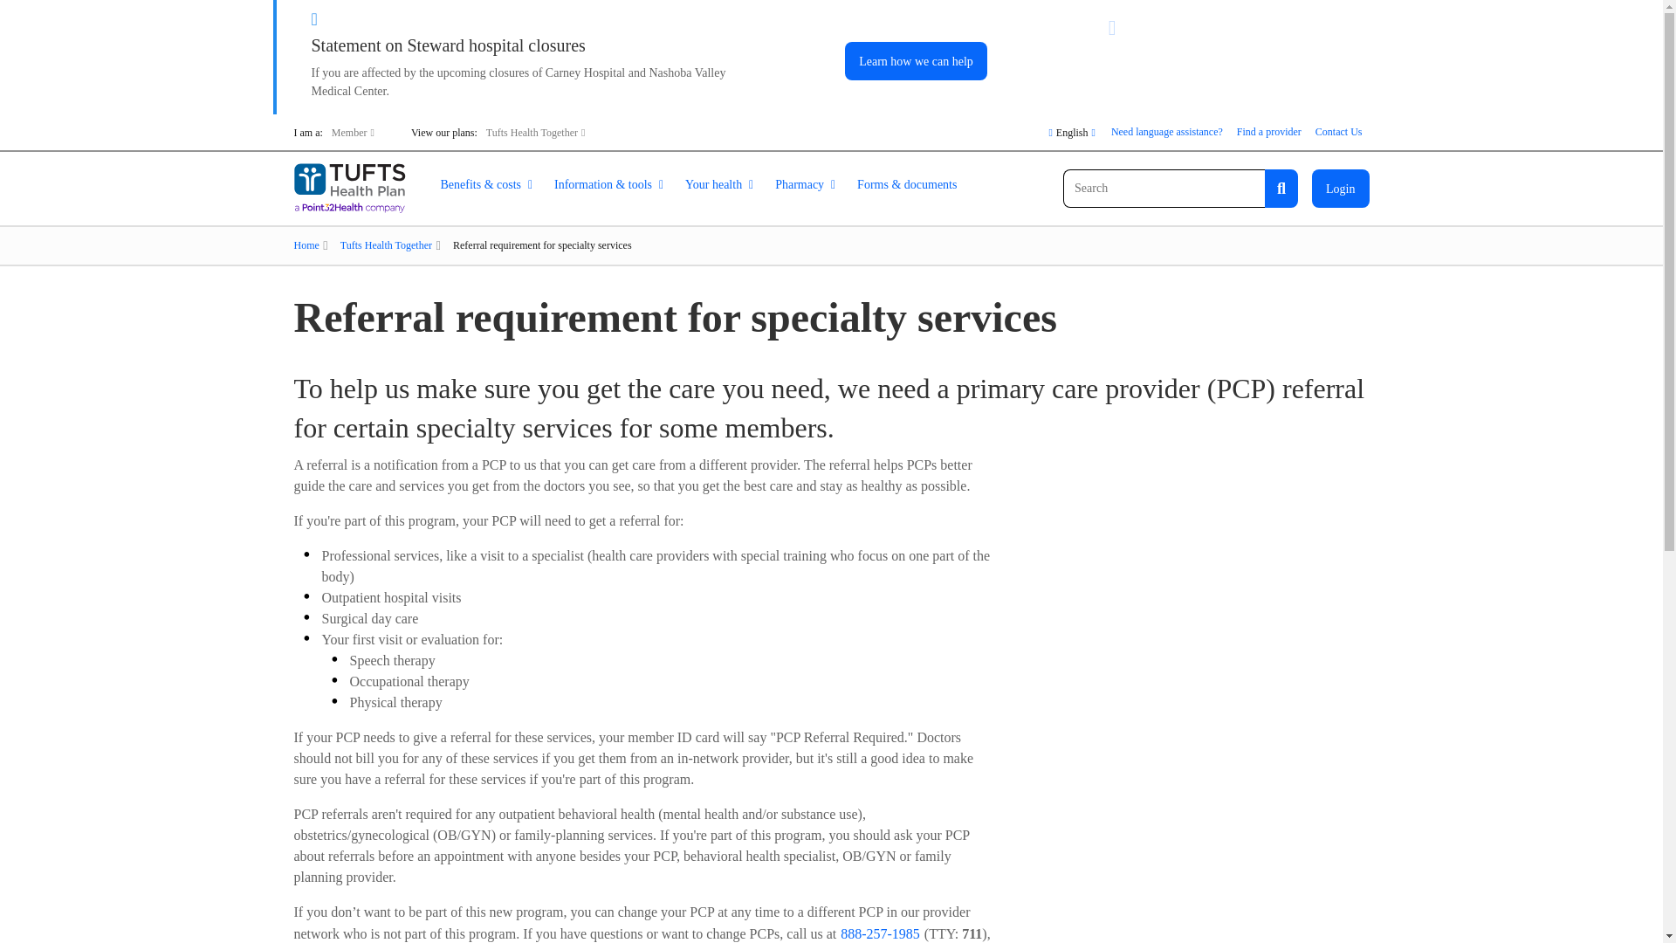 This screenshot has width=1676, height=943. What do you see at coordinates (353, 131) in the screenshot?
I see `Member` at bounding box center [353, 131].